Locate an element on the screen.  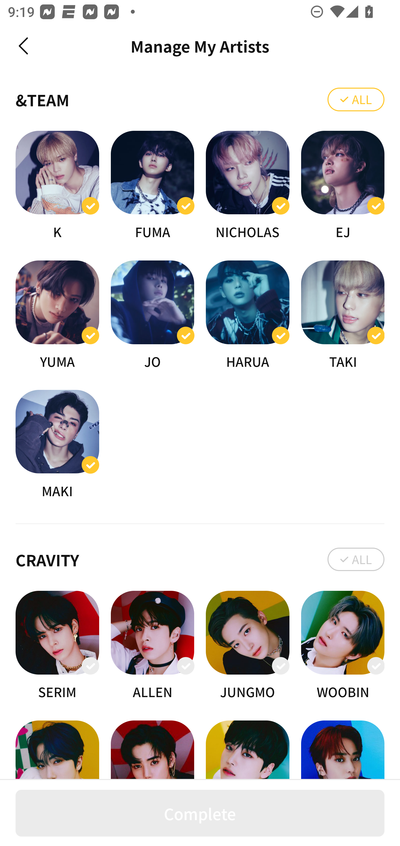
NICHOLAS is located at coordinates (248, 186).